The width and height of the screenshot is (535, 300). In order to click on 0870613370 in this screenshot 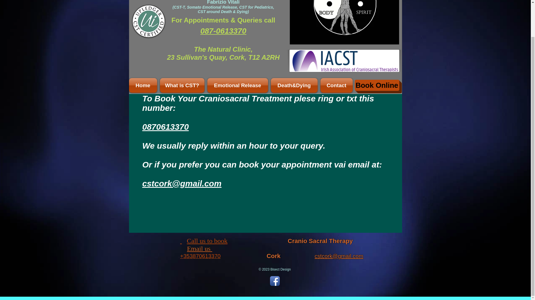, I will do `click(166, 127)`.